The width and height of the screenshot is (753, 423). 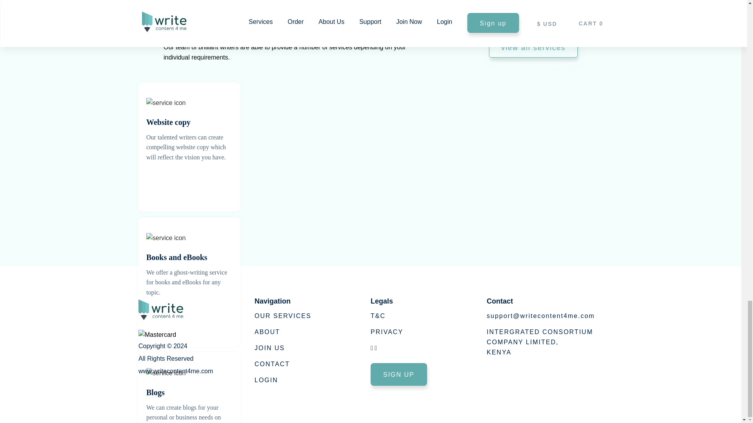 I want to click on www.writecontent4me.com, so click(x=266, y=381).